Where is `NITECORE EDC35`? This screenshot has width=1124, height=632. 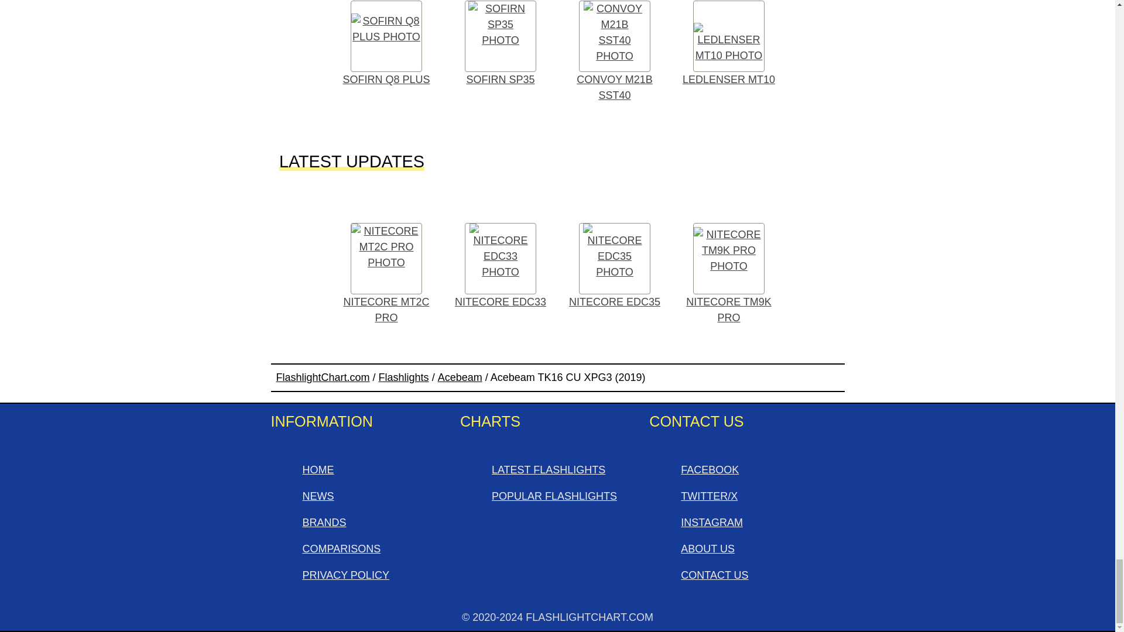 NITECORE EDC35 is located at coordinates (614, 267).